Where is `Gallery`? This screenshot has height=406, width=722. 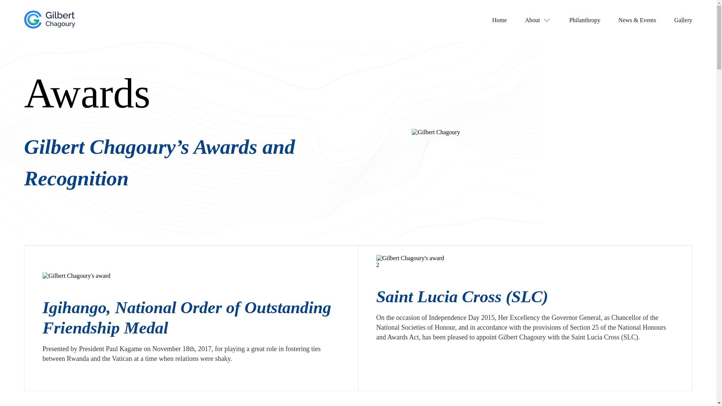
Gallery is located at coordinates (683, 20).